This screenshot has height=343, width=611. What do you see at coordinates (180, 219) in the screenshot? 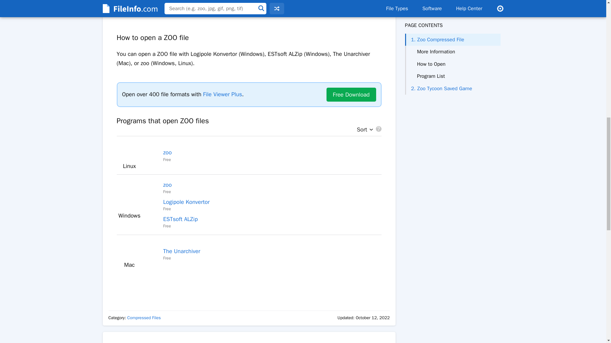
I see `ESTsoft ALZip` at bounding box center [180, 219].